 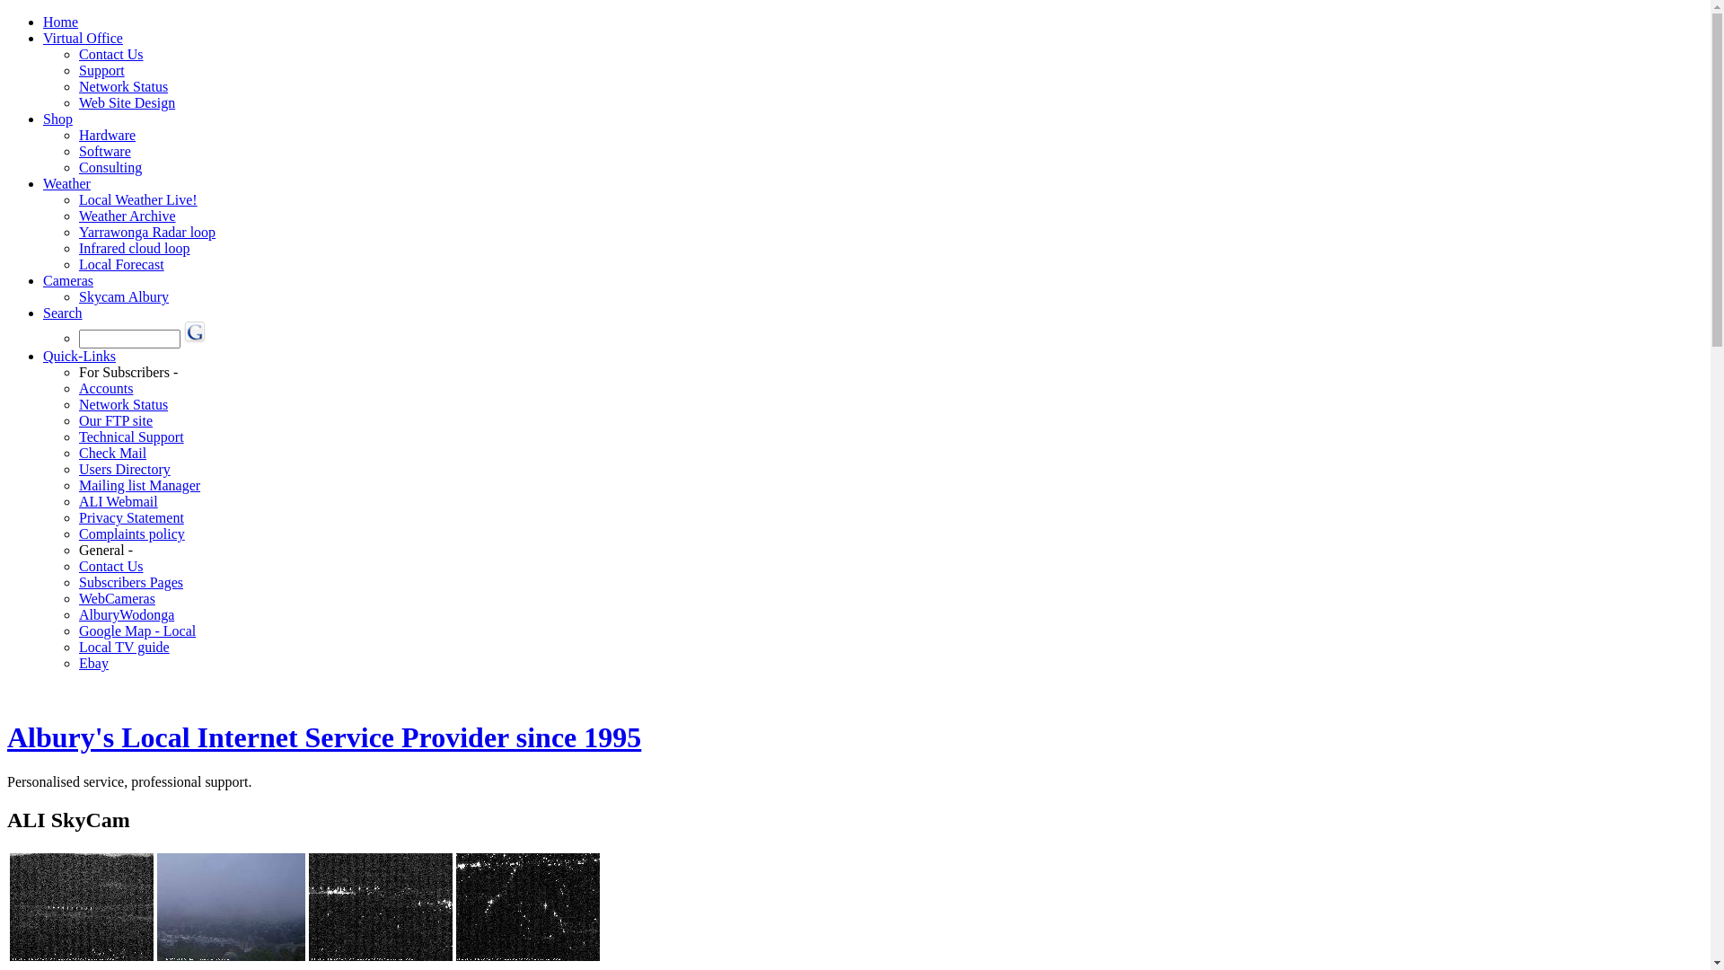 What do you see at coordinates (57, 119) in the screenshot?
I see `Shop` at bounding box center [57, 119].